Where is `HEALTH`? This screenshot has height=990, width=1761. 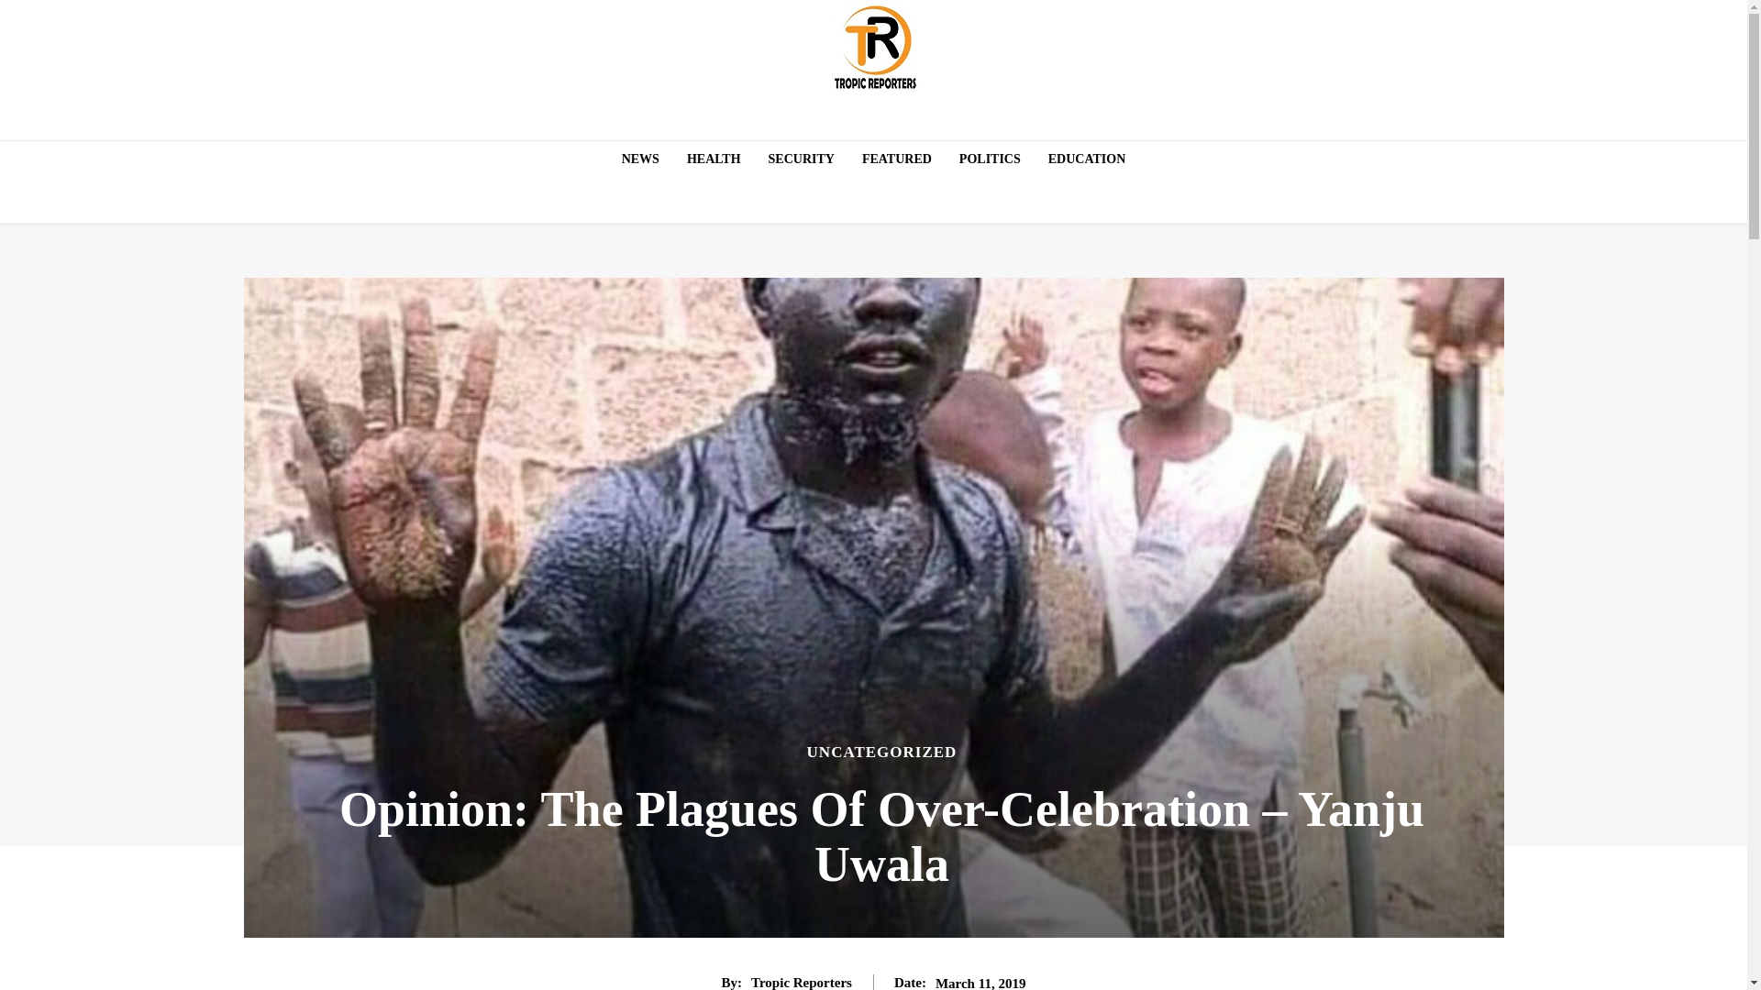
HEALTH is located at coordinates (714, 159).